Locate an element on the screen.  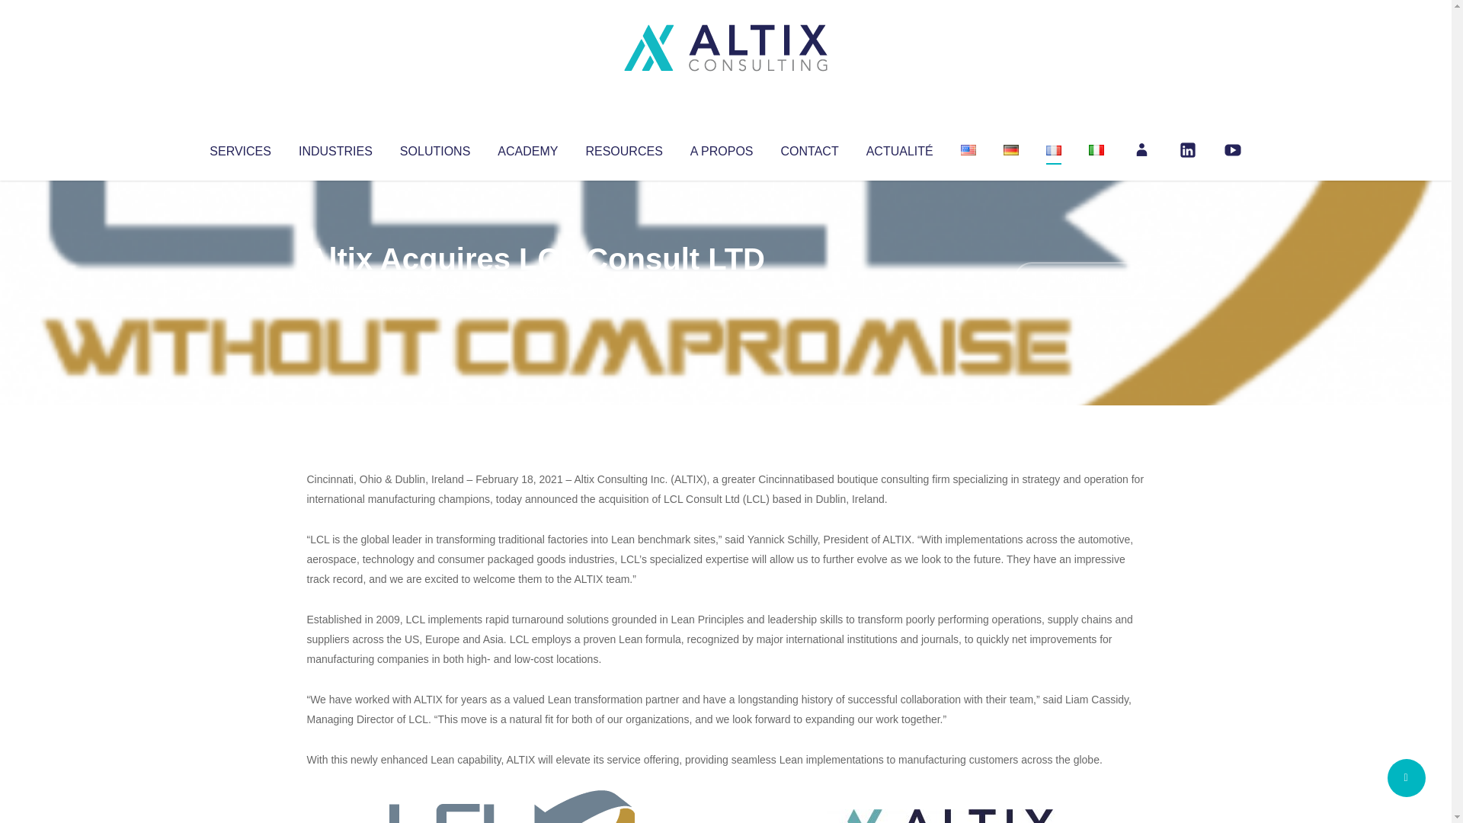
SOLUTIONS is located at coordinates (434, 148).